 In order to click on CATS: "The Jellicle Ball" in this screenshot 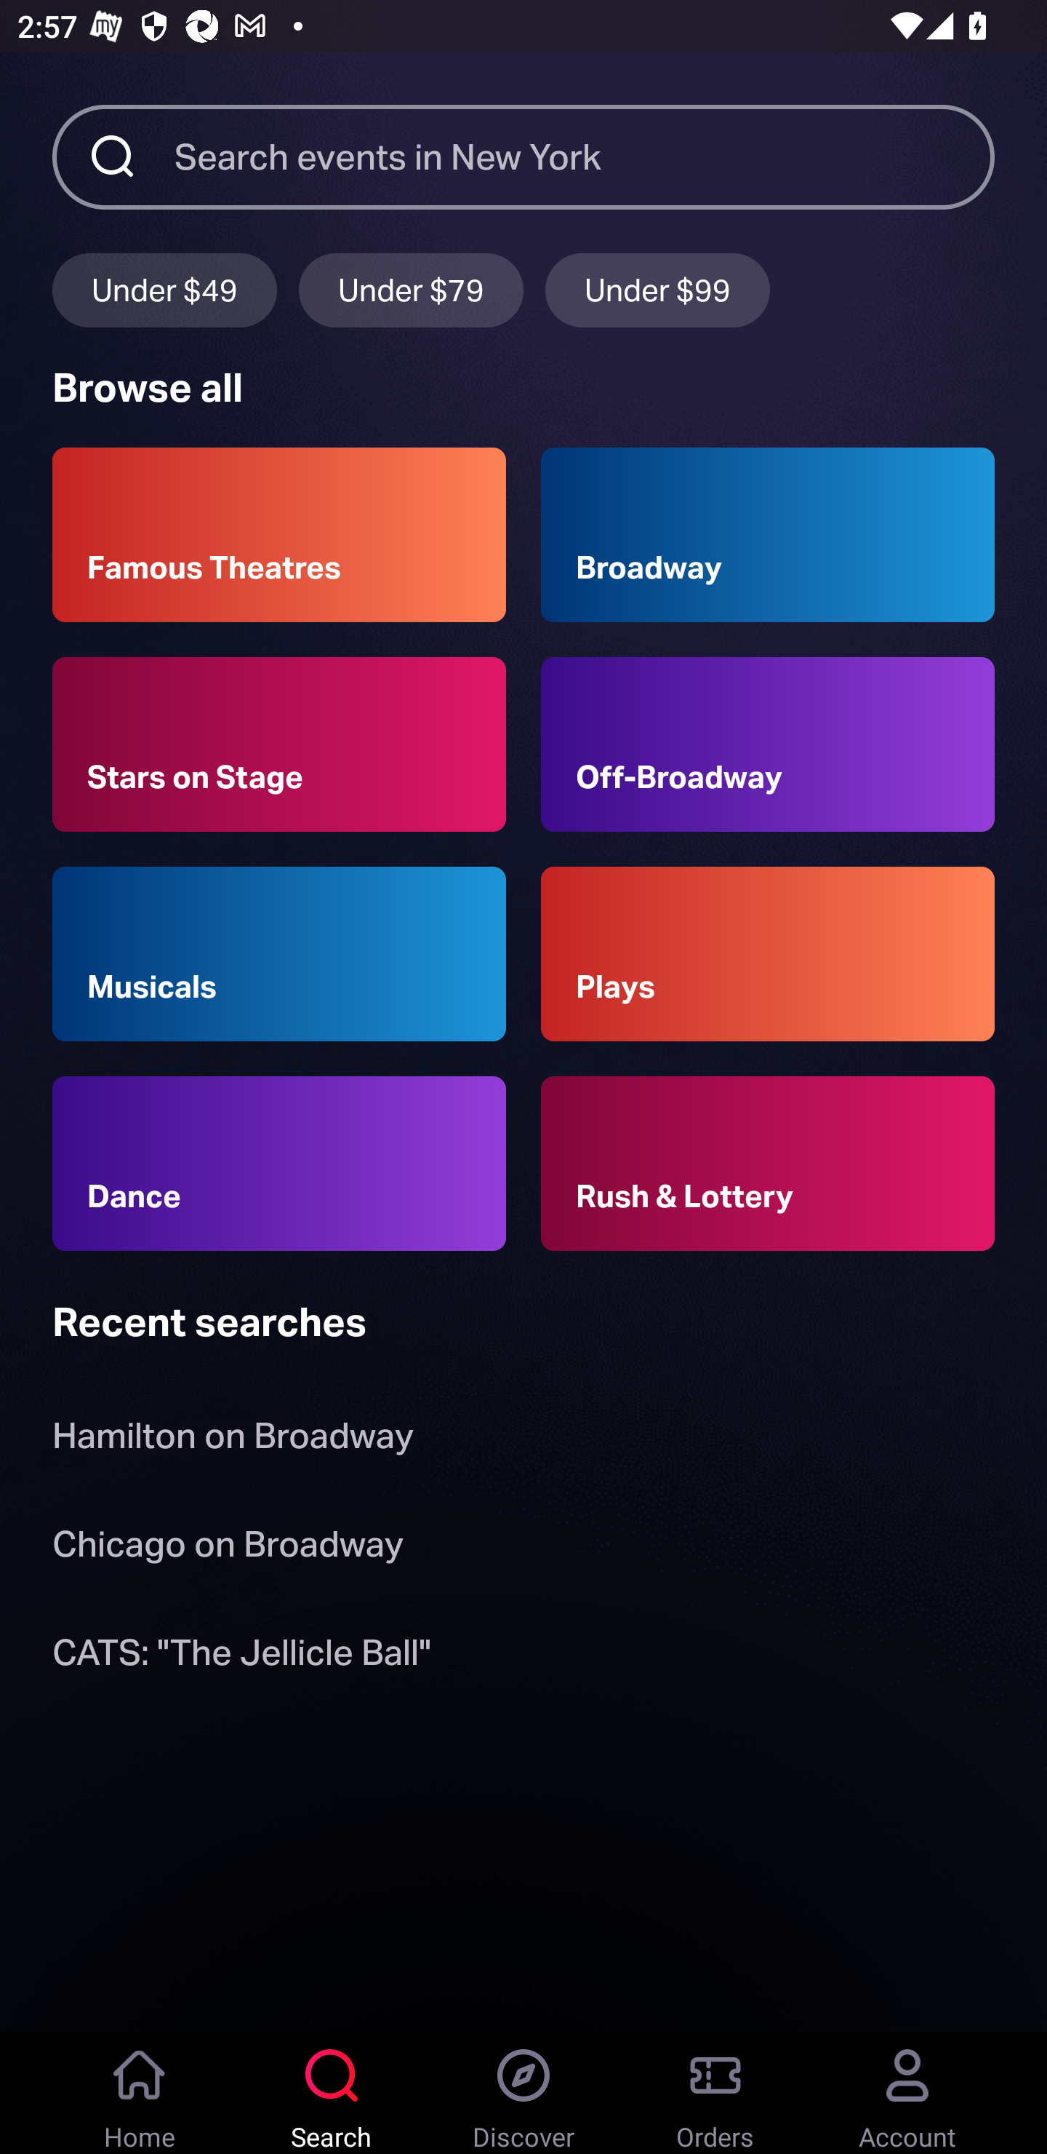, I will do `click(241, 1656)`.